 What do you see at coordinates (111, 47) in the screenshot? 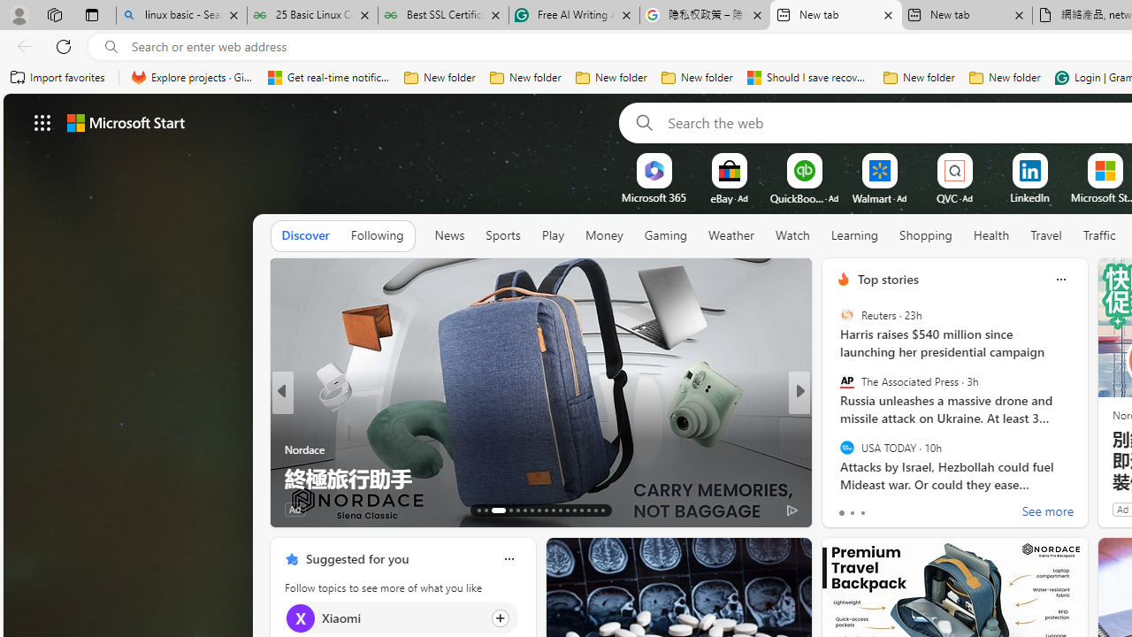
I see `Search icon` at bounding box center [111, 47].